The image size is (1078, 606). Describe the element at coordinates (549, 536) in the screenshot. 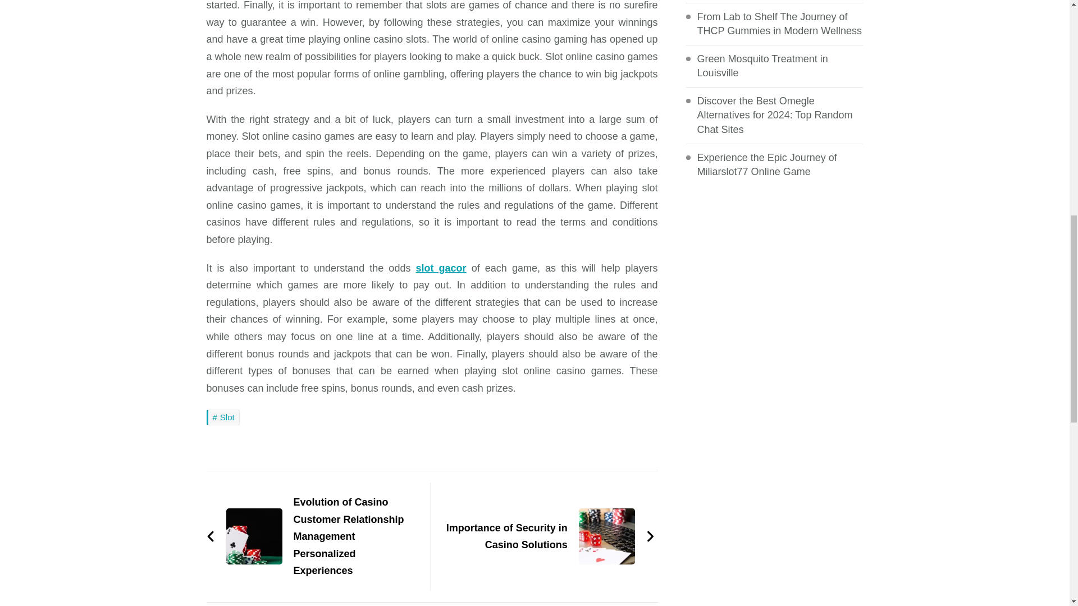

I see `Importance of Security in Casino Solutions` at that location.